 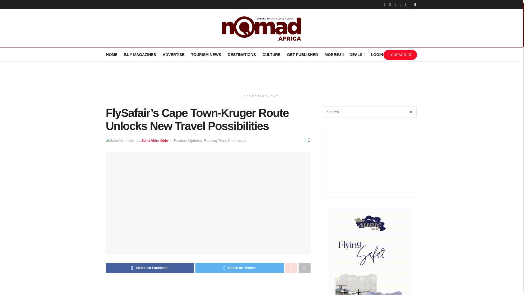 I want to click on BUY MAGAZINES, so click(x=140, y=54).